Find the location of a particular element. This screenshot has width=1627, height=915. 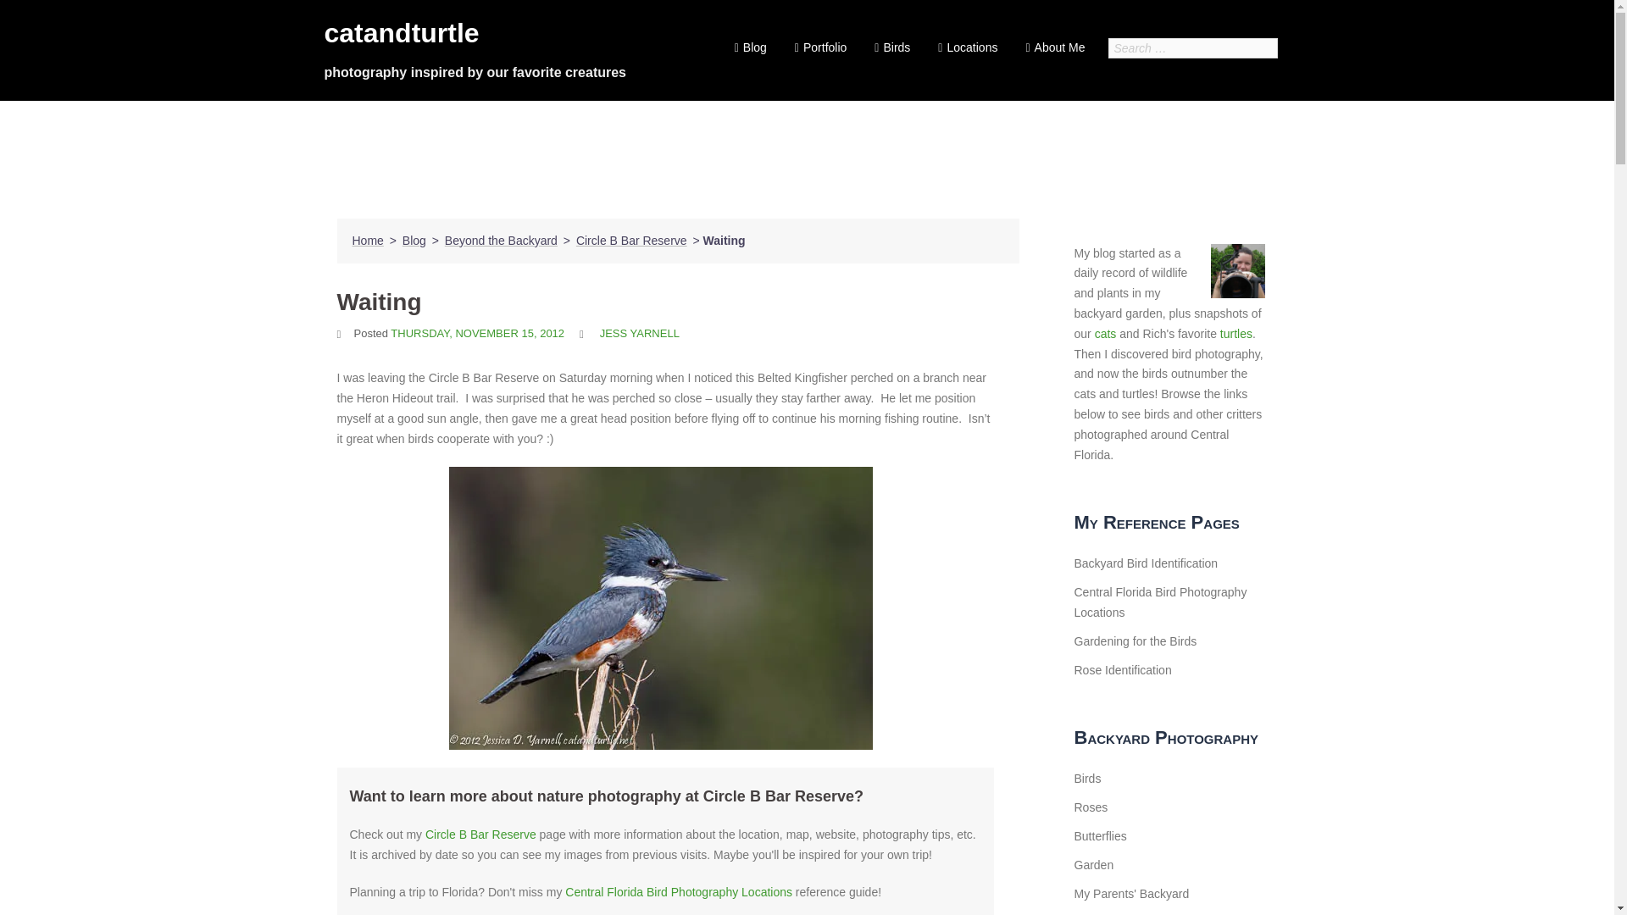

Blog is located at coordinates (414, 241).